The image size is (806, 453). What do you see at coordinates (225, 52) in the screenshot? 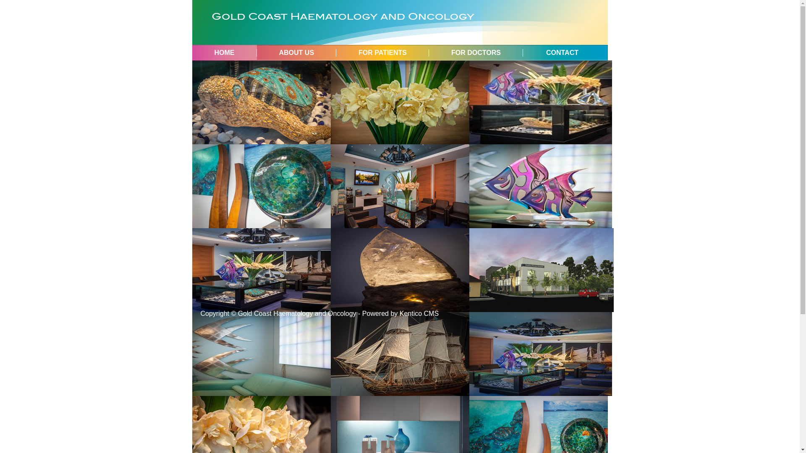
I see `HOME` at bounding box center [225, 52].